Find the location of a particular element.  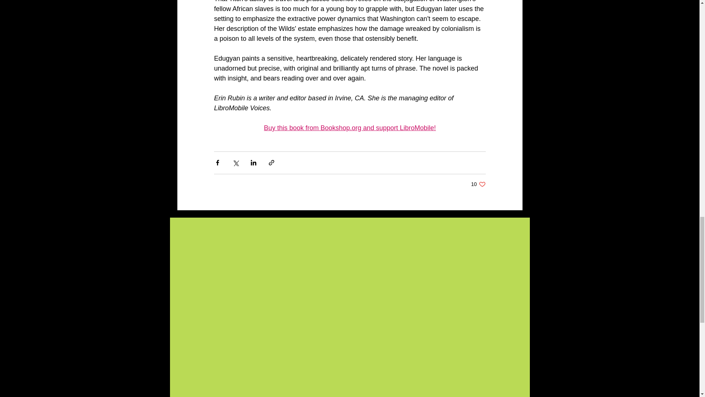

Buy this book from Bookshop.org and support LibroMobile! is located at coordinates (478, 184).